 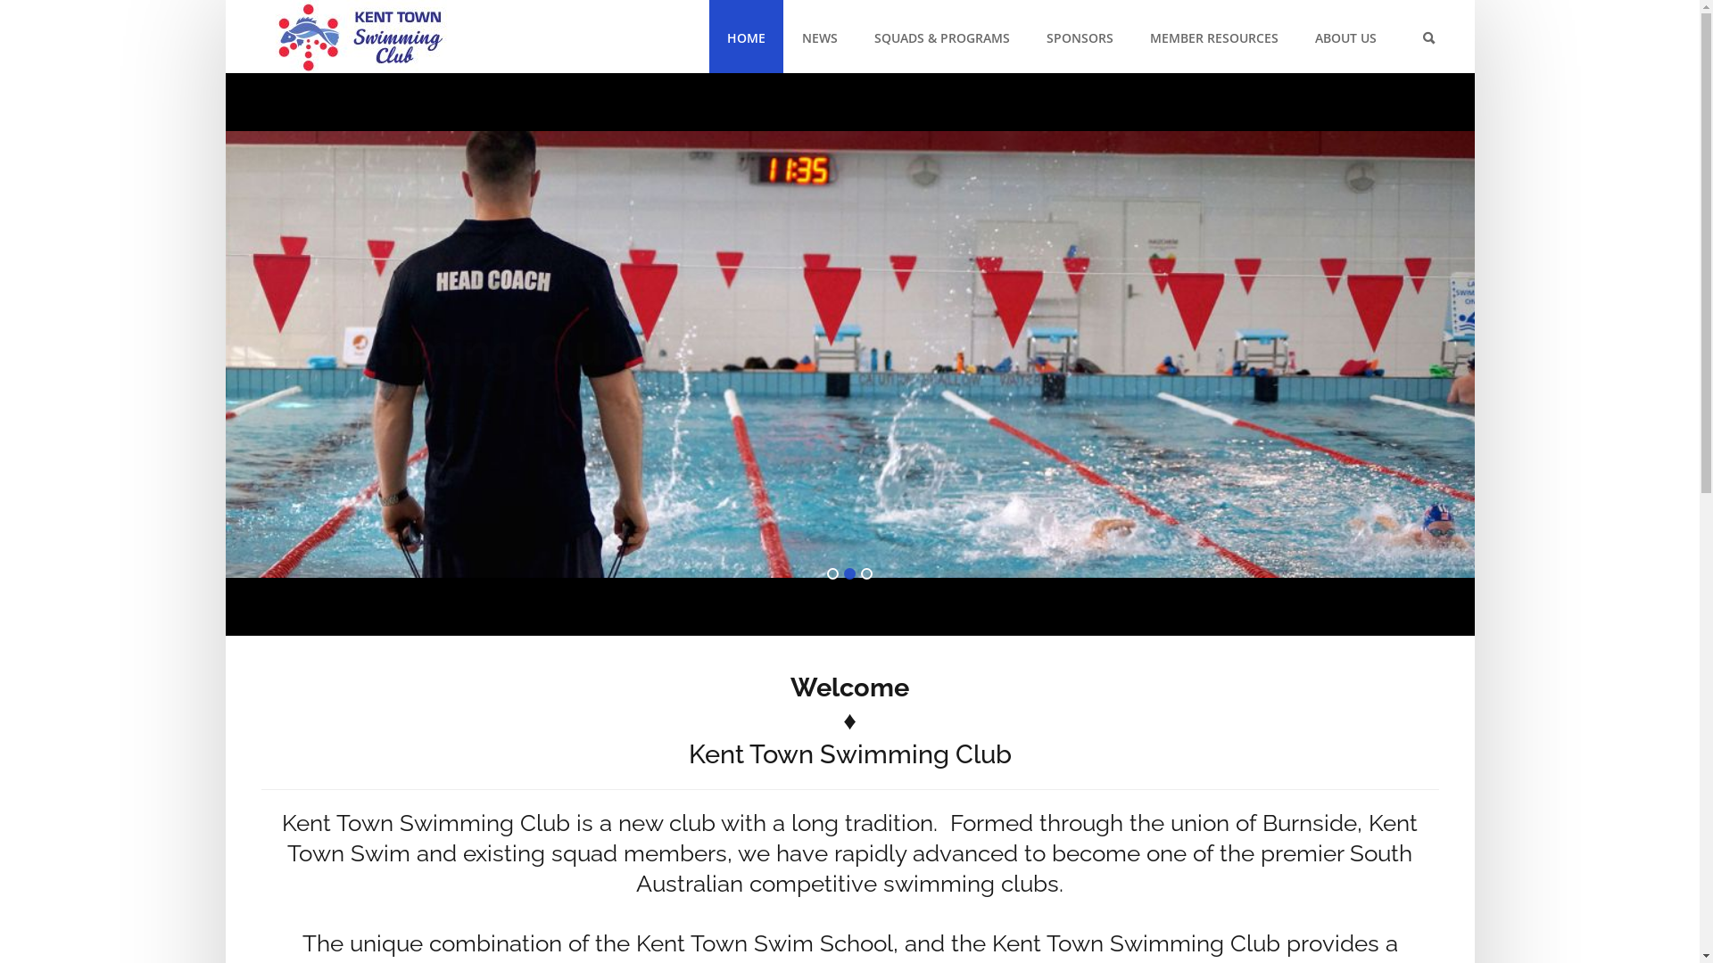 What do you see at coordinates (746, 37) in the screenshot?
I see `HOME` at bounding box center [746, 37].